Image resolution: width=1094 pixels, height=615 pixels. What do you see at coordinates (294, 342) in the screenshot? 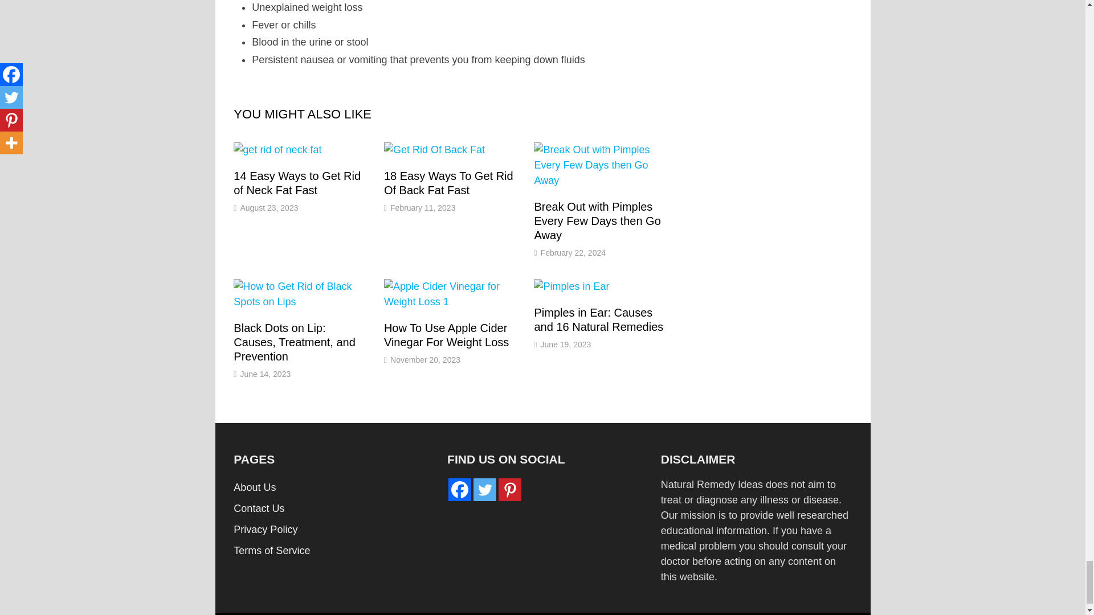
I see `Black Dots on Lip: Causes, Treatment, and Prevention` at bounding box center [294, 342].